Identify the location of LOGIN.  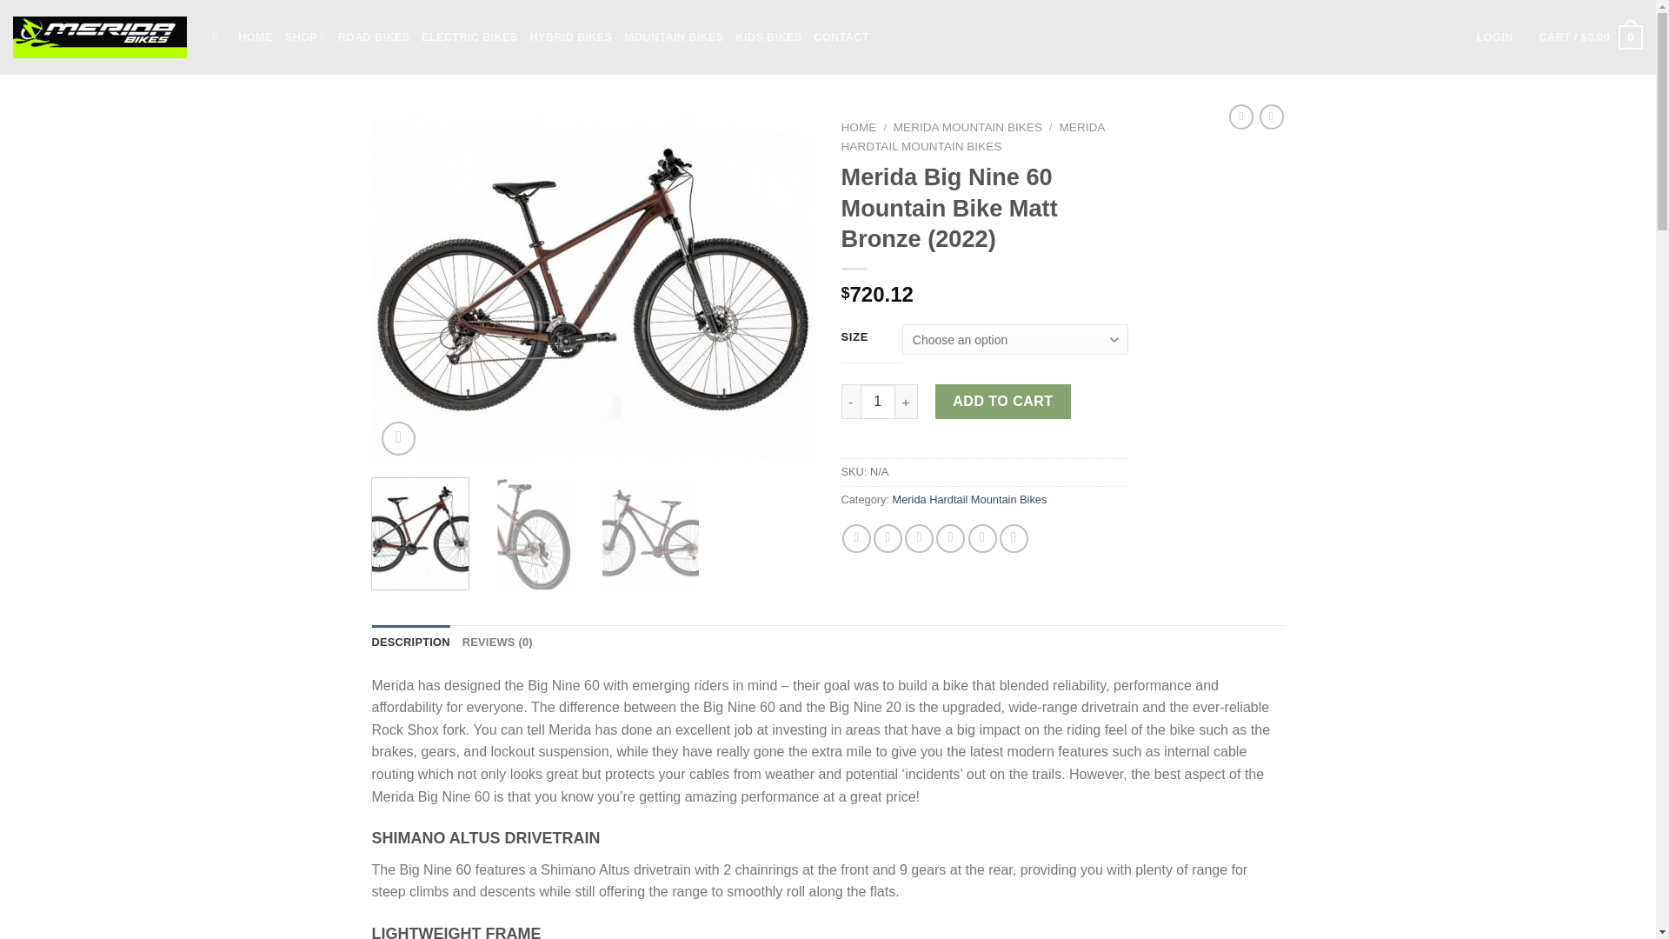
(1495, 37).